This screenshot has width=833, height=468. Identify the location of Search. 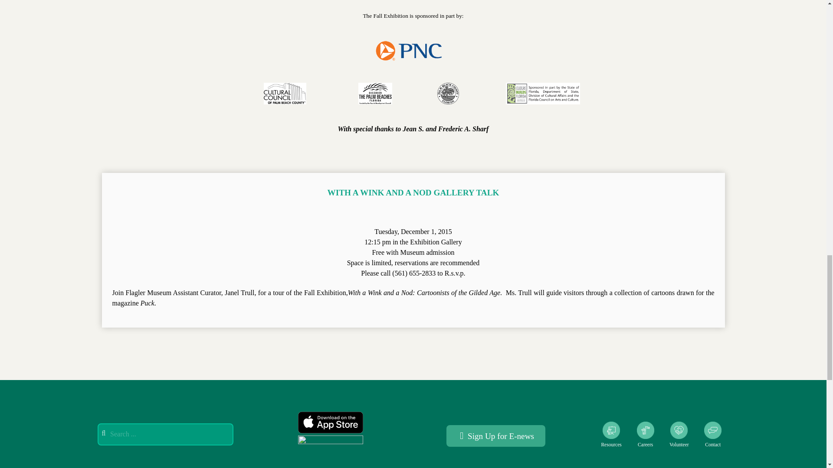
(165, 434).